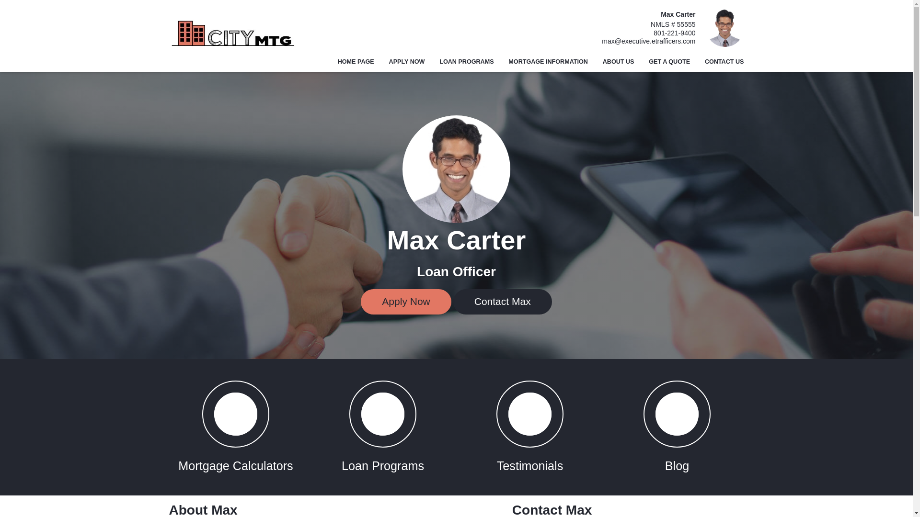  Describe the element at coordinates (678, 427) in the screenshot. I see `Blog` at that location.